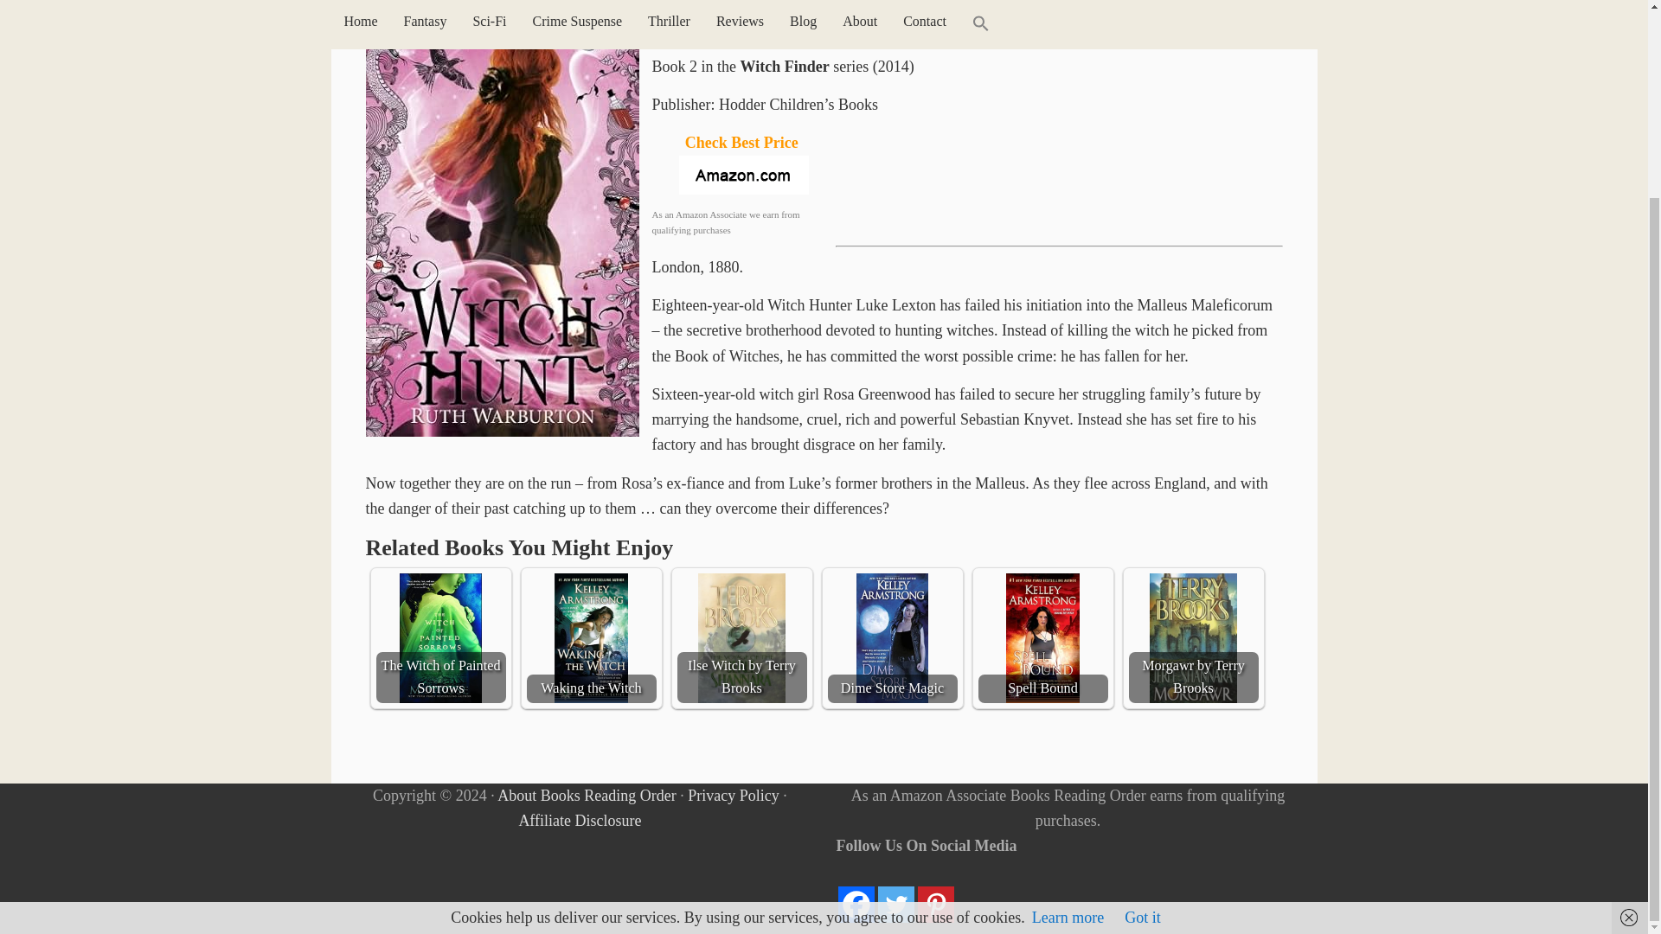  I want to click on Dime Store Magic, so click(891, 638).